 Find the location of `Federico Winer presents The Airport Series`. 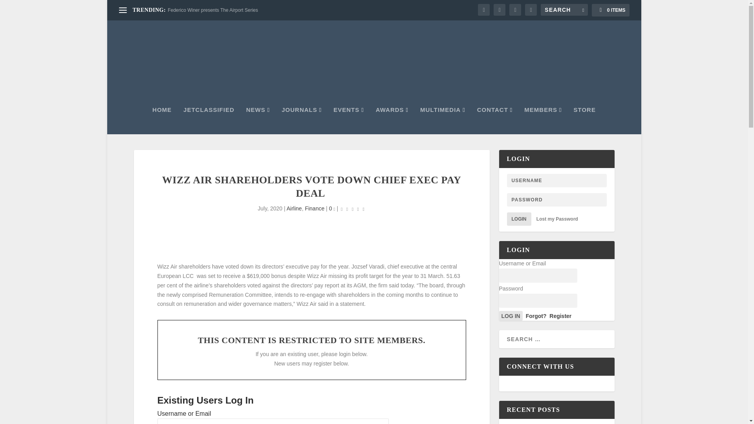

Federico Winer presents The Airport Series is located at coordinates (212, 10).